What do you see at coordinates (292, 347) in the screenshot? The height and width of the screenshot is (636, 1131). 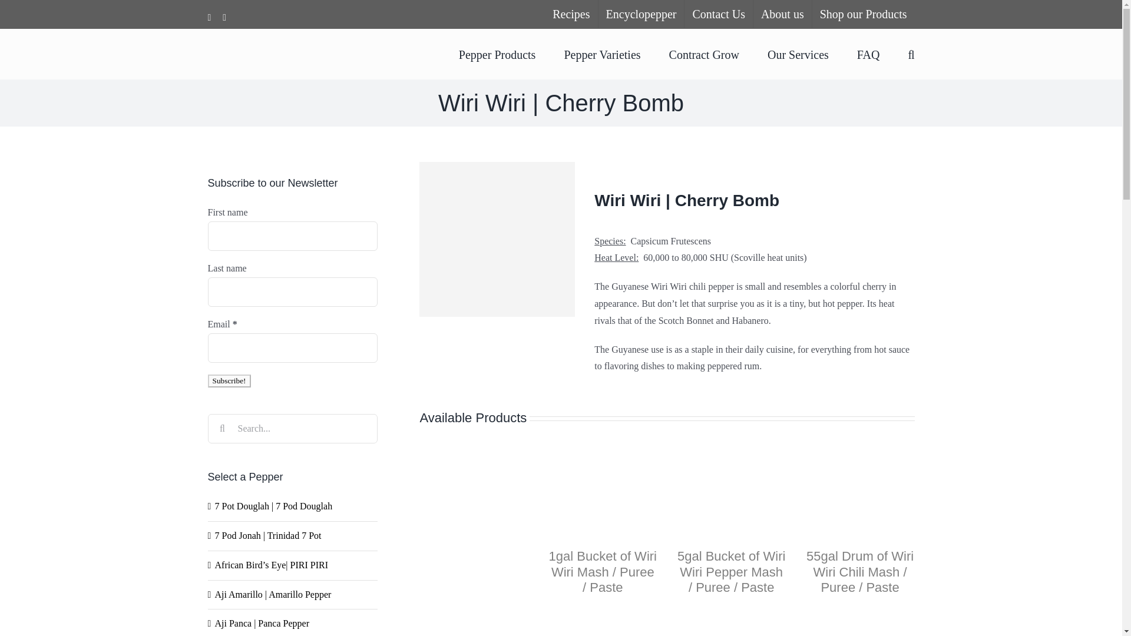 I see `Email` at bounding box center [292, 347].